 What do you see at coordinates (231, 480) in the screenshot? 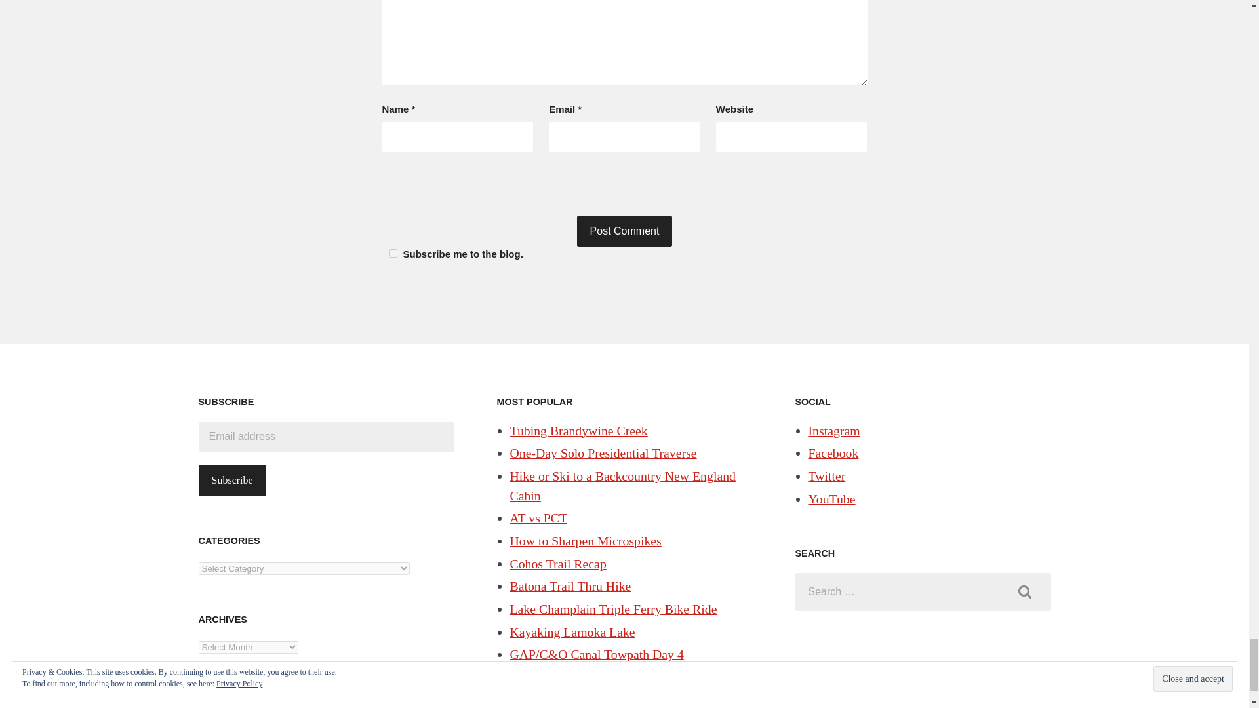
I see `Subscribe` at bounding box center [231, 480].